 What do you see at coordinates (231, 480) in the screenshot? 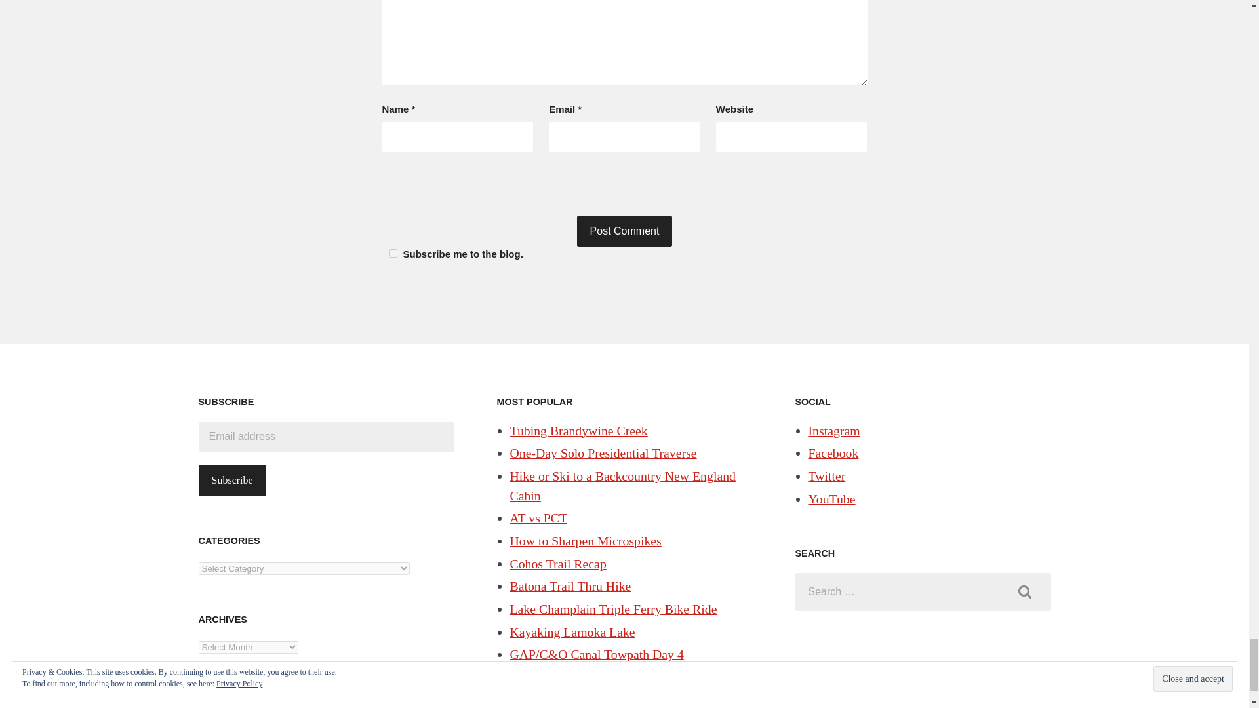
I see `Subscribe` at bounding box center [231, 480].